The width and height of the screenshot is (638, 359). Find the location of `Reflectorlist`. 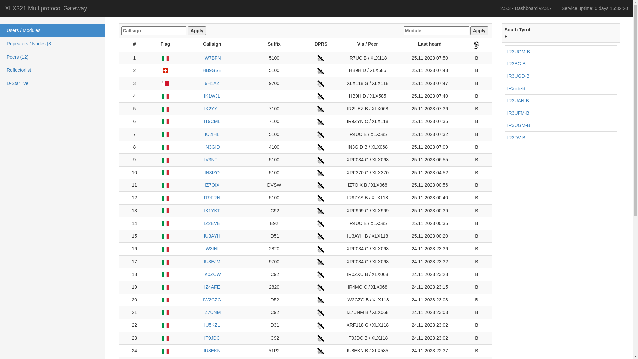

Reflectorlist is located at coordinates (53, 70).